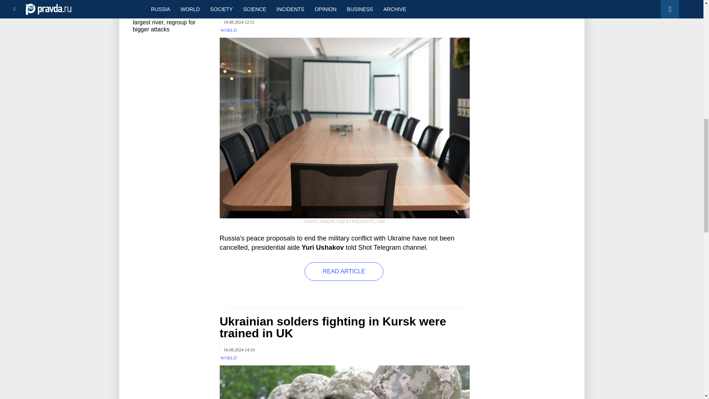 The width and height of the screenshot is (709, 399). Describe the element at coordinates (237, 22) in the screenshot. I see `Published` at that location.